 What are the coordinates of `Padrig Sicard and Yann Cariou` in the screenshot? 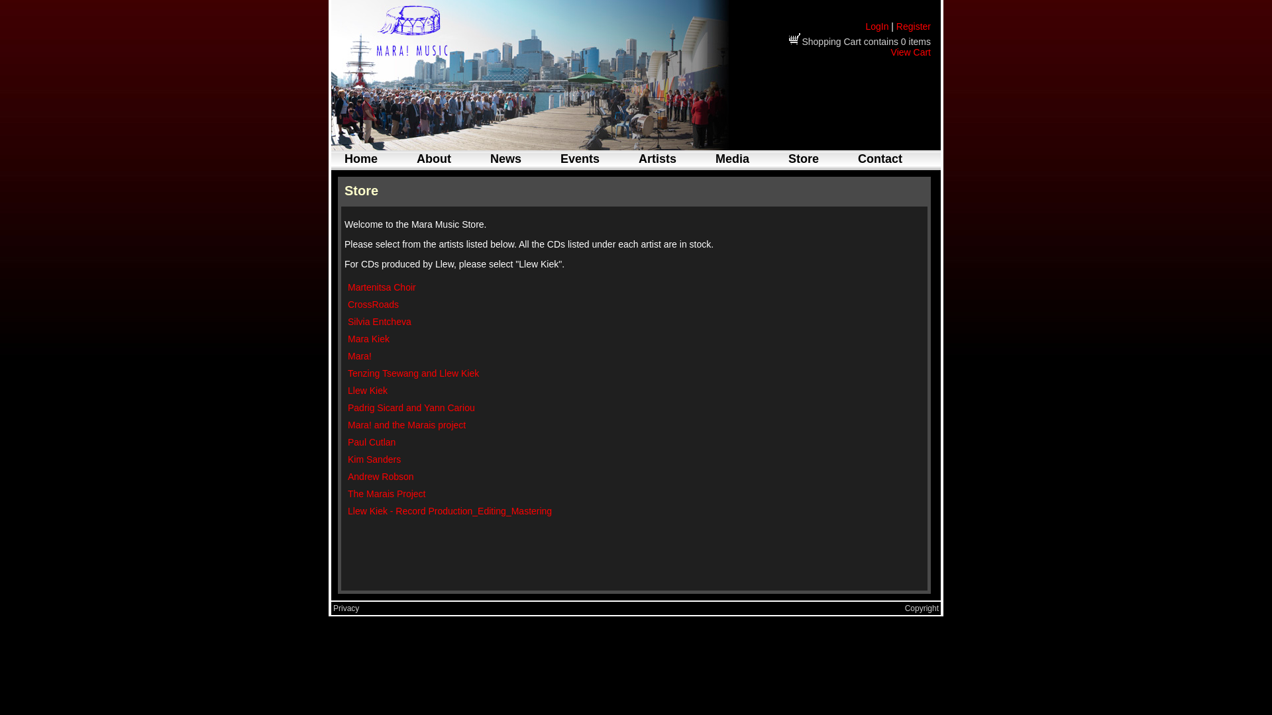 It's located at (411, 408).